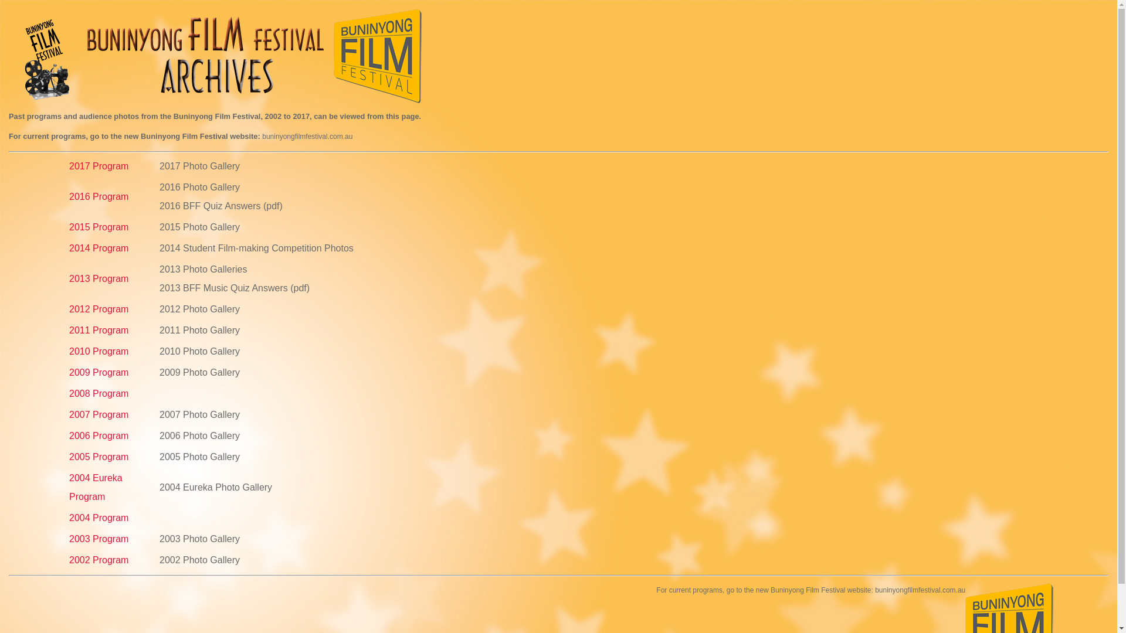 The height and width of the screenshot is (633, 1126). What do you see at coordinates (99, 352) in the screenshot?
I see `2010 Program` at bounding box center [99, 352].